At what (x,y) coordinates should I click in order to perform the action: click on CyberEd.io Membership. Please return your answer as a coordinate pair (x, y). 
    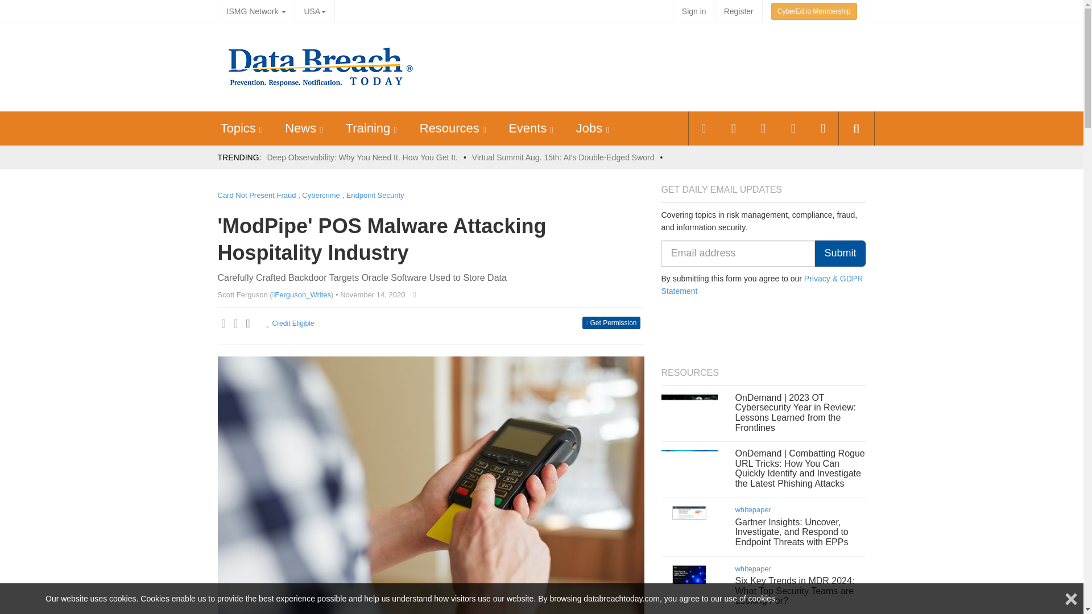
    Looking at the image, I should click on (814, 11).